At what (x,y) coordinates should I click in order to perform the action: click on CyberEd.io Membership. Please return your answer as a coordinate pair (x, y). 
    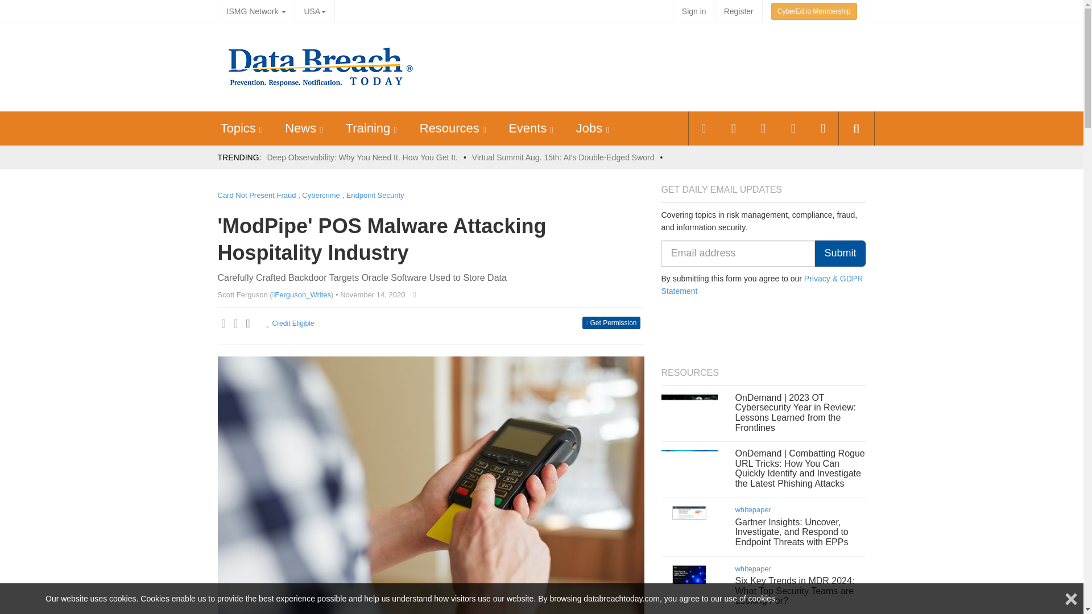
    Looking at the image, I should click on (814, 11).